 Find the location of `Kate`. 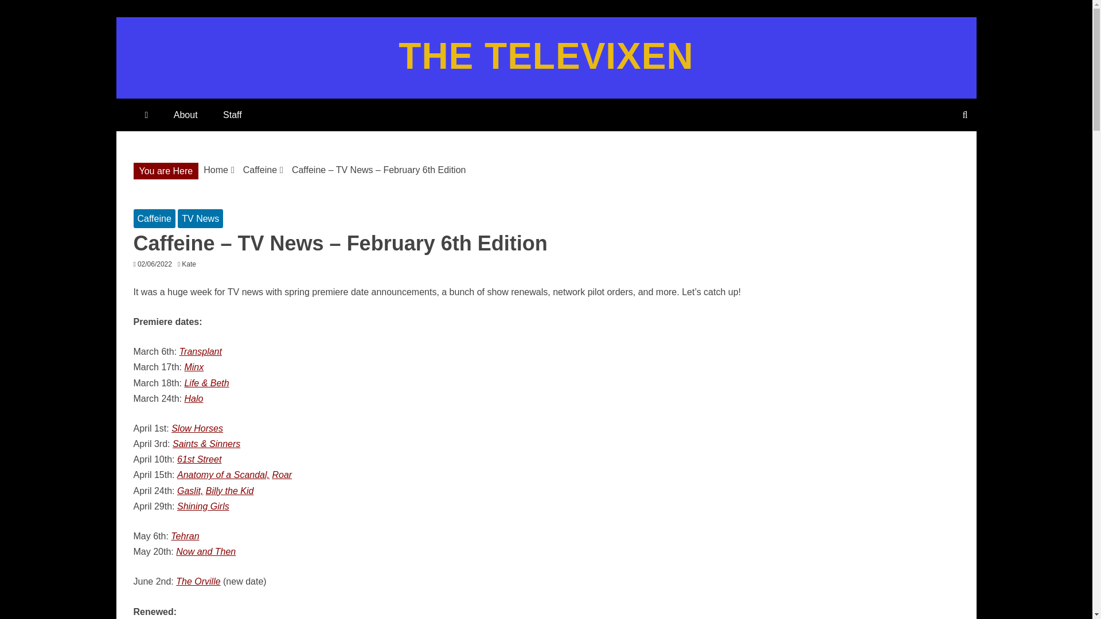

Kate is located at coordinates (192, 264).